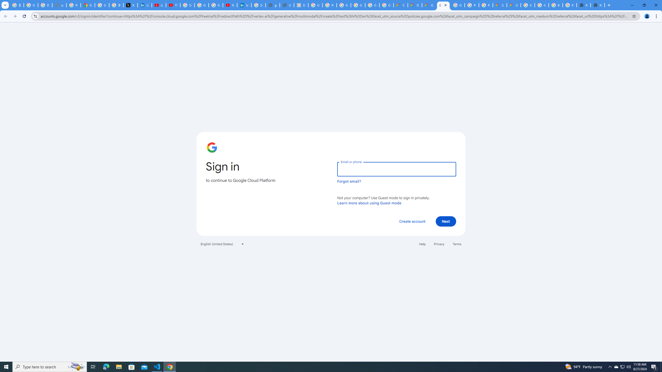 The height and width of the screenshot is (372, 662). I want to click on Privacy Help Center - Policies Help, so click(73, 5).